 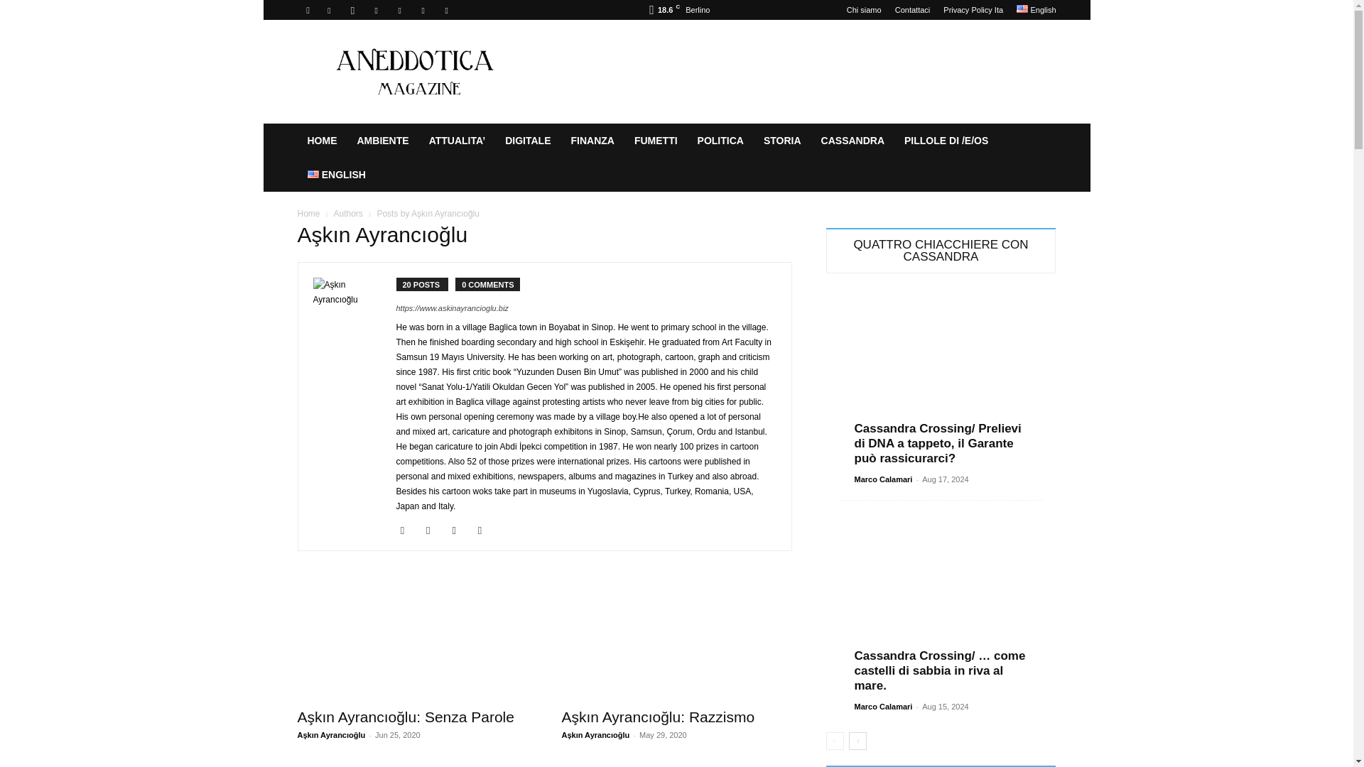 What do you see at coordinates (321, 141) in the screenshot?
I see `HOME` at bounding box center [321, 141].